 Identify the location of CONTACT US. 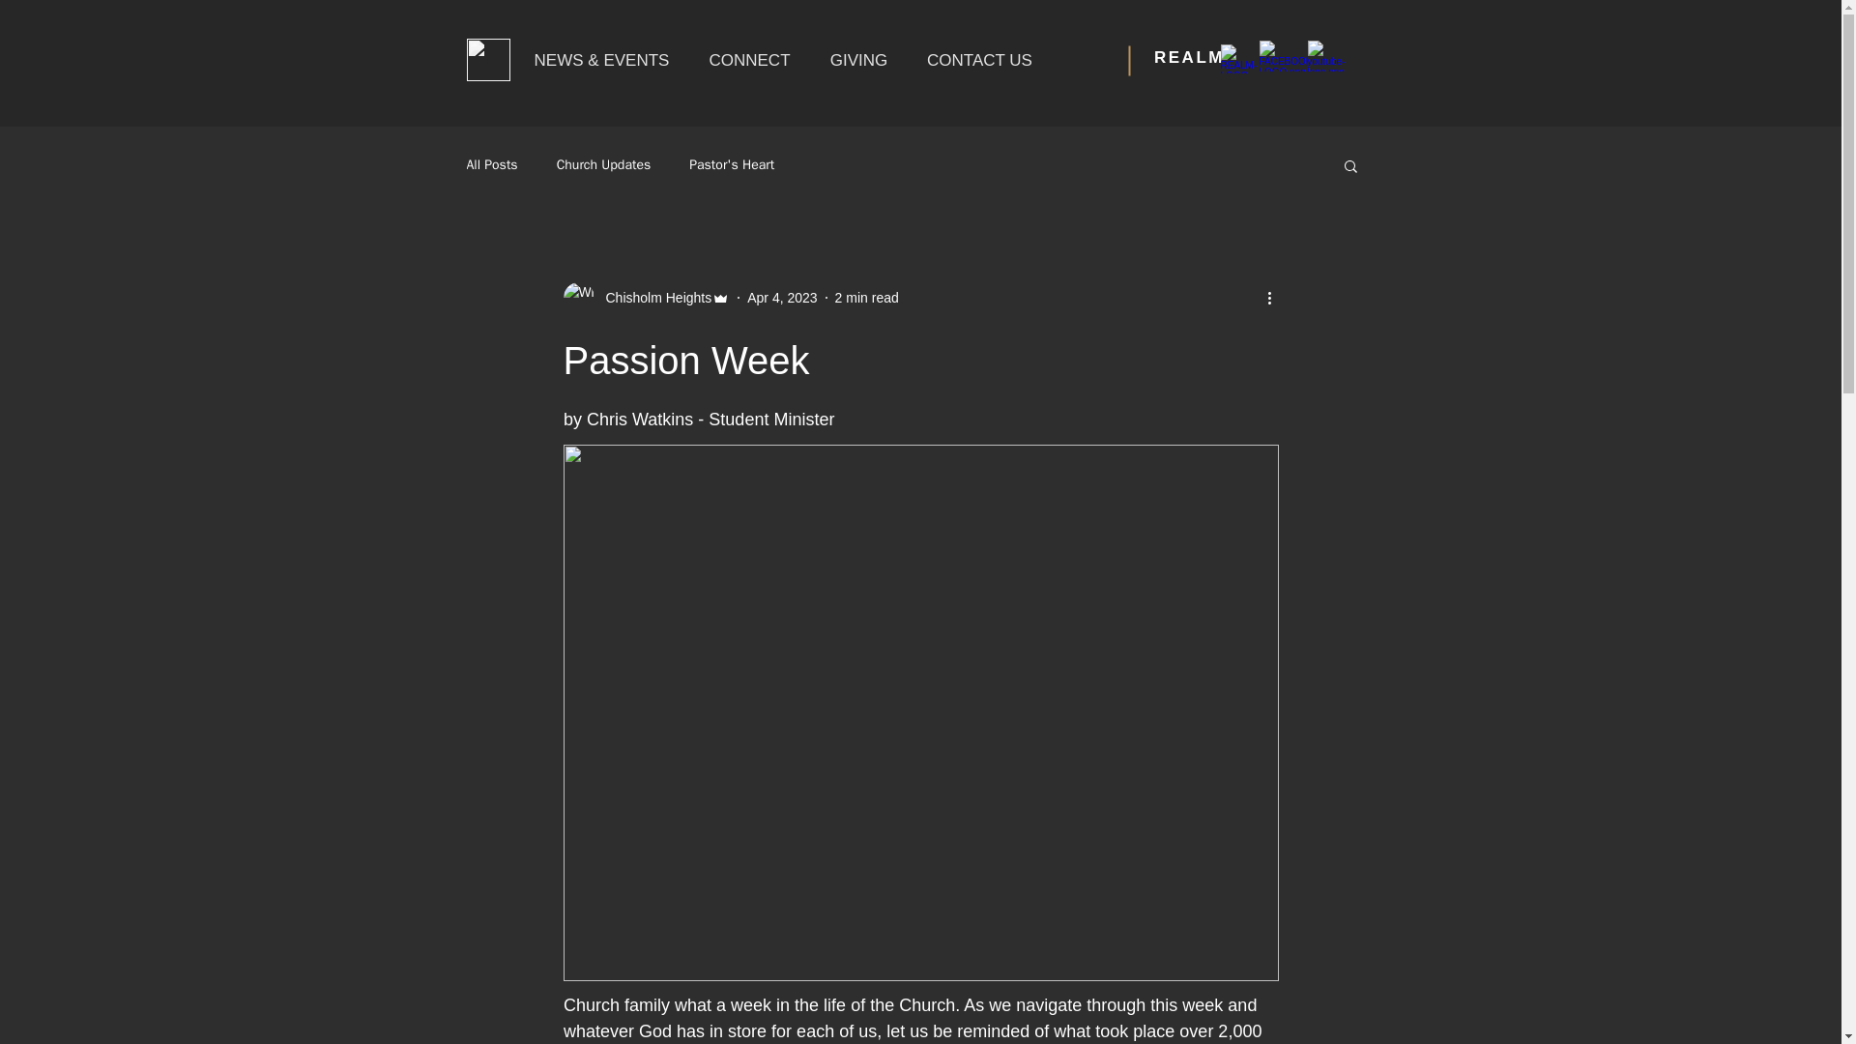
(978, 60).